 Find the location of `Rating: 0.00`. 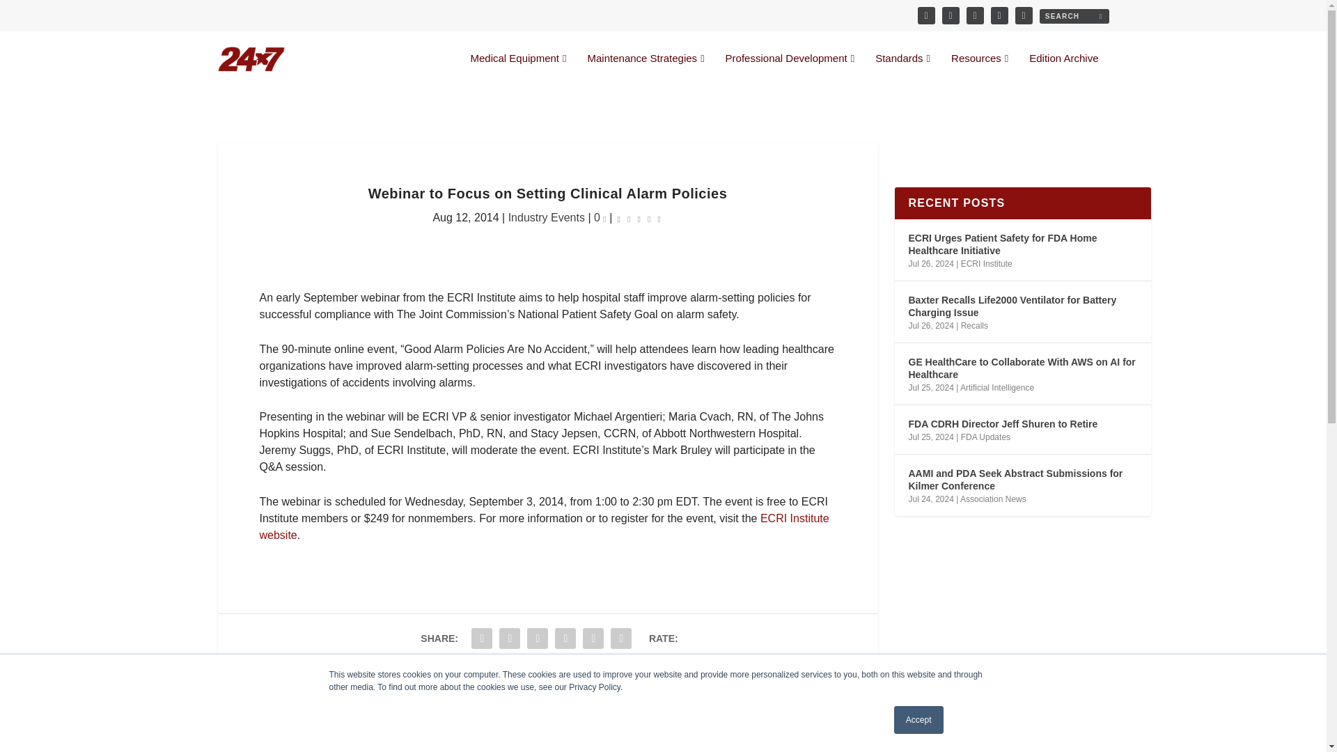

Rating: 0.00 is located at coordinates (639, 219).